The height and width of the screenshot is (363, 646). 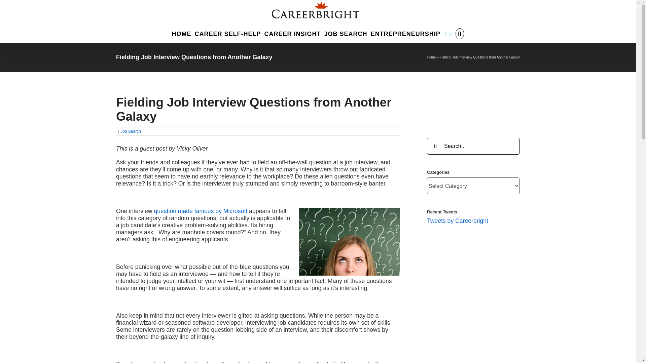 What do you see at coordinates (346, 33) in the screenshot?
I see `JOB SEARCH` at bounding box center [346, 33].